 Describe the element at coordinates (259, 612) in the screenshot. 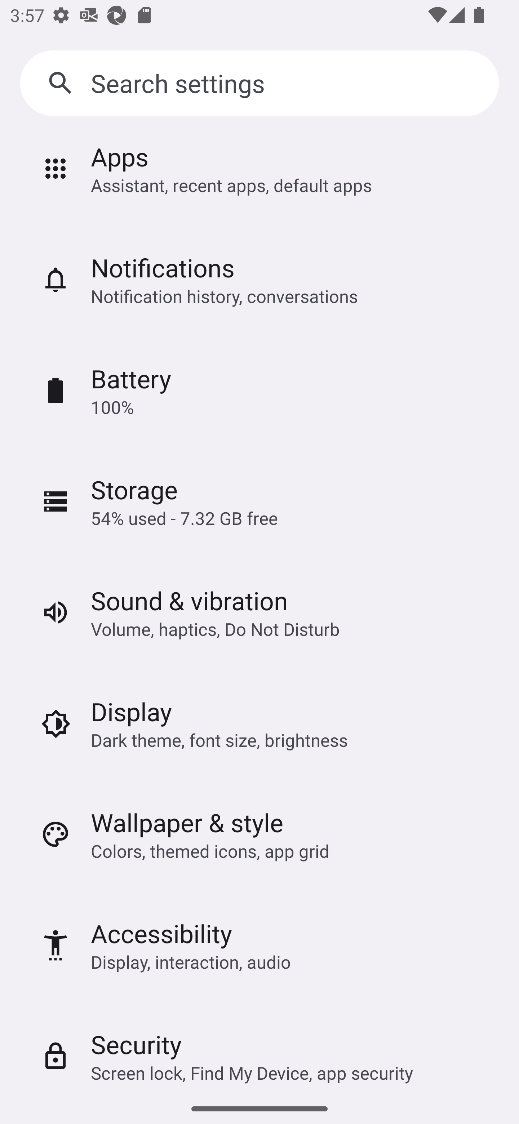

I see `Sound & vibration Volume, haptics, Do Not Disturb` at that location.